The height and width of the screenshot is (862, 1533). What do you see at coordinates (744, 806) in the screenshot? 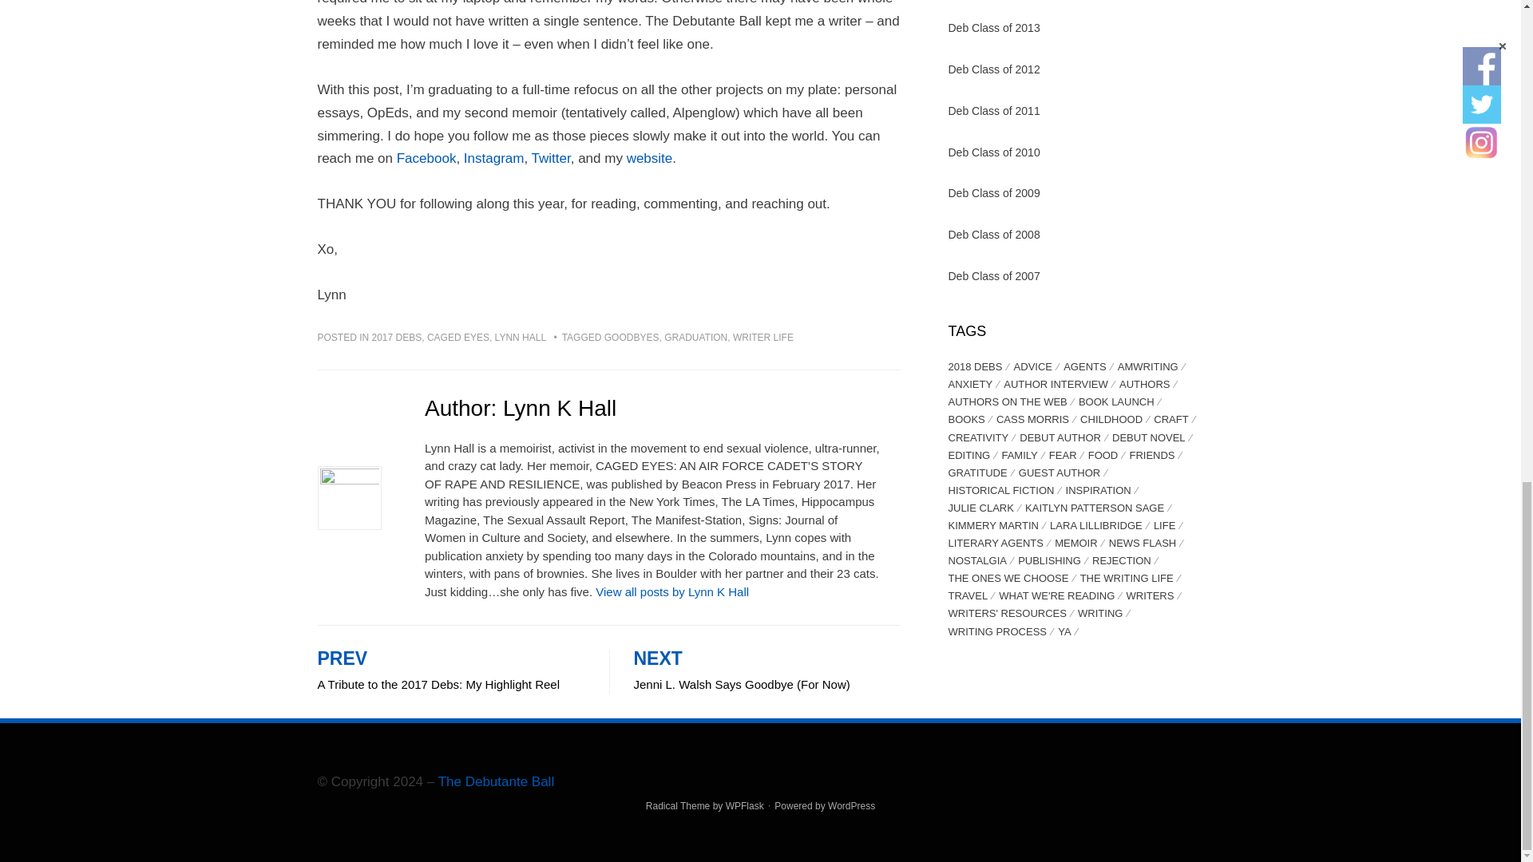
I see `Deb Class of 2013` at bounding box center [744, 806].